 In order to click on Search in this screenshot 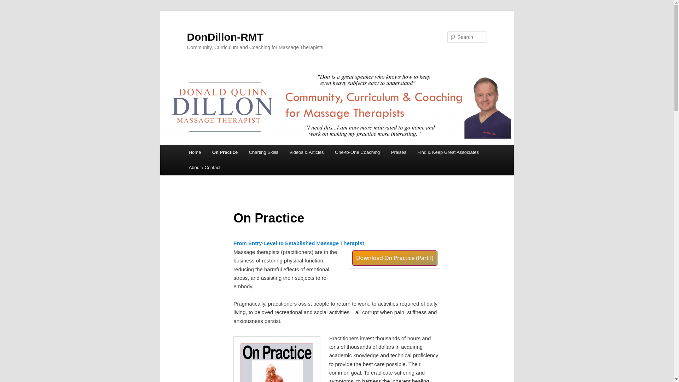, I will do `click(11, 4)`.